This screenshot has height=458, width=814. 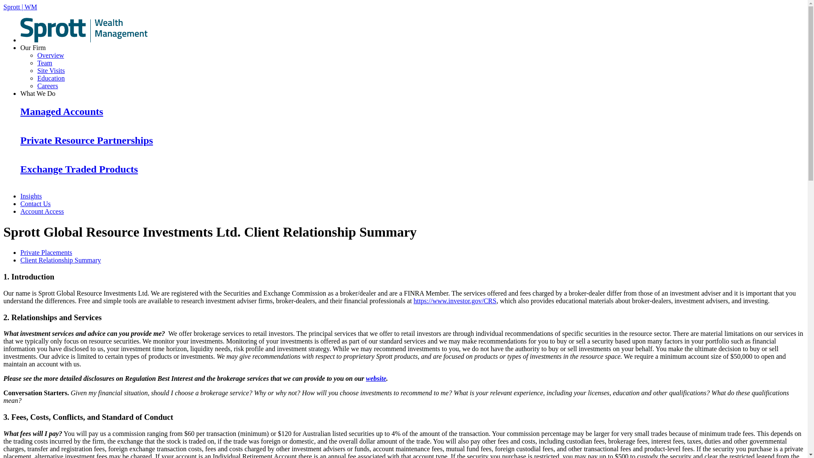 What do you see at coordinates (38, 93) in the screenshot?
I see `What We Do` at bounding box center [38, 93].